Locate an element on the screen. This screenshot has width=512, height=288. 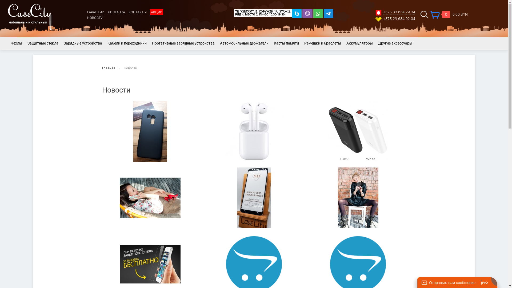
+375-33-634-29-34 is located at coordinates (399, 12).